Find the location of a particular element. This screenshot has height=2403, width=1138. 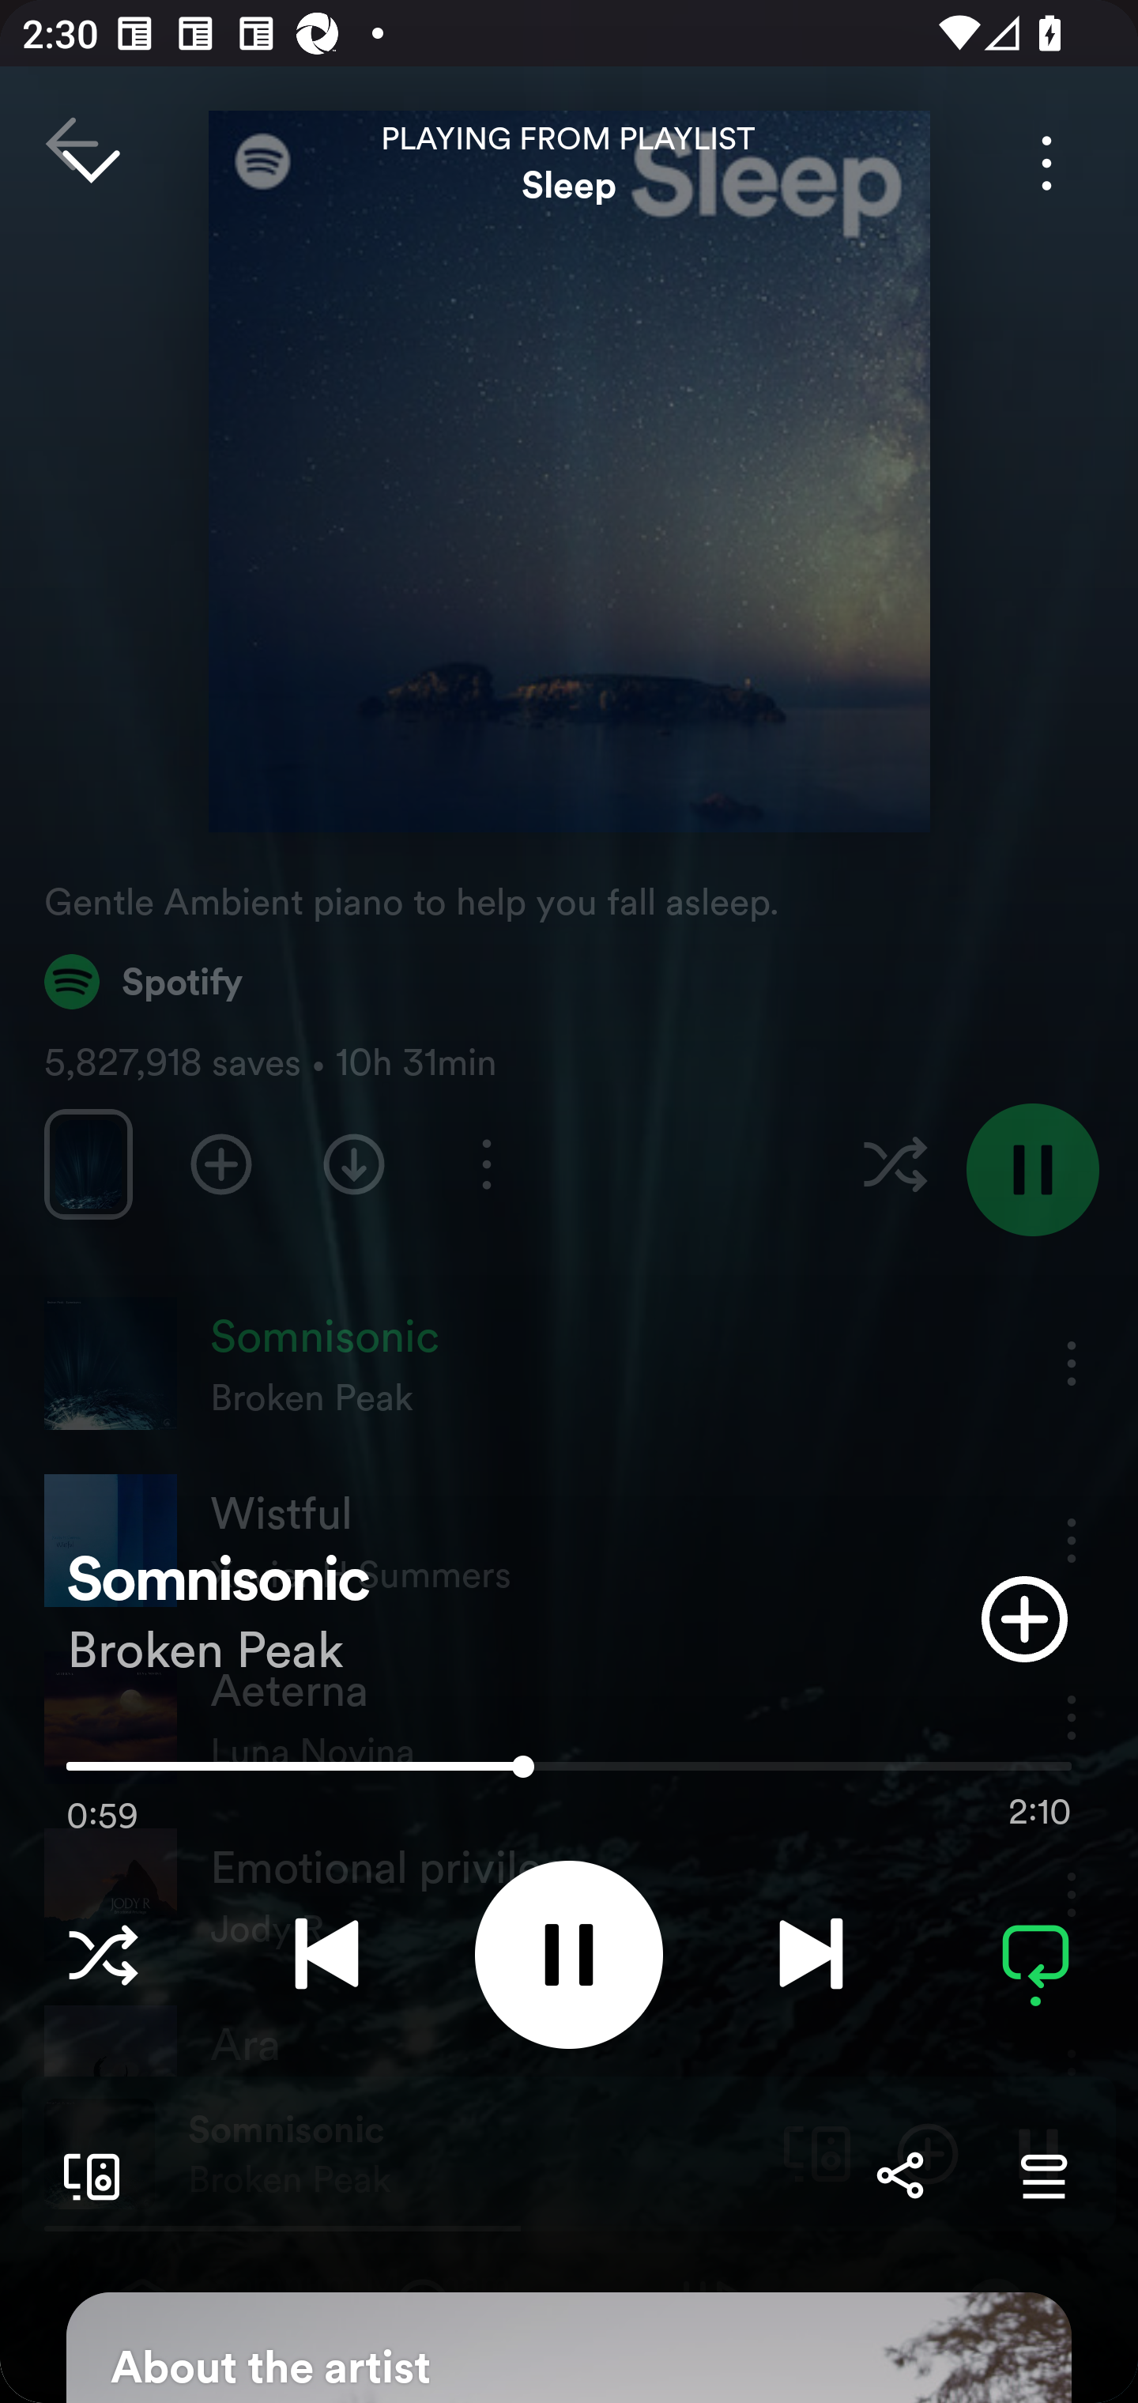

Connect to a device. Opens the devices menu is located at coordinates (85, 2175).